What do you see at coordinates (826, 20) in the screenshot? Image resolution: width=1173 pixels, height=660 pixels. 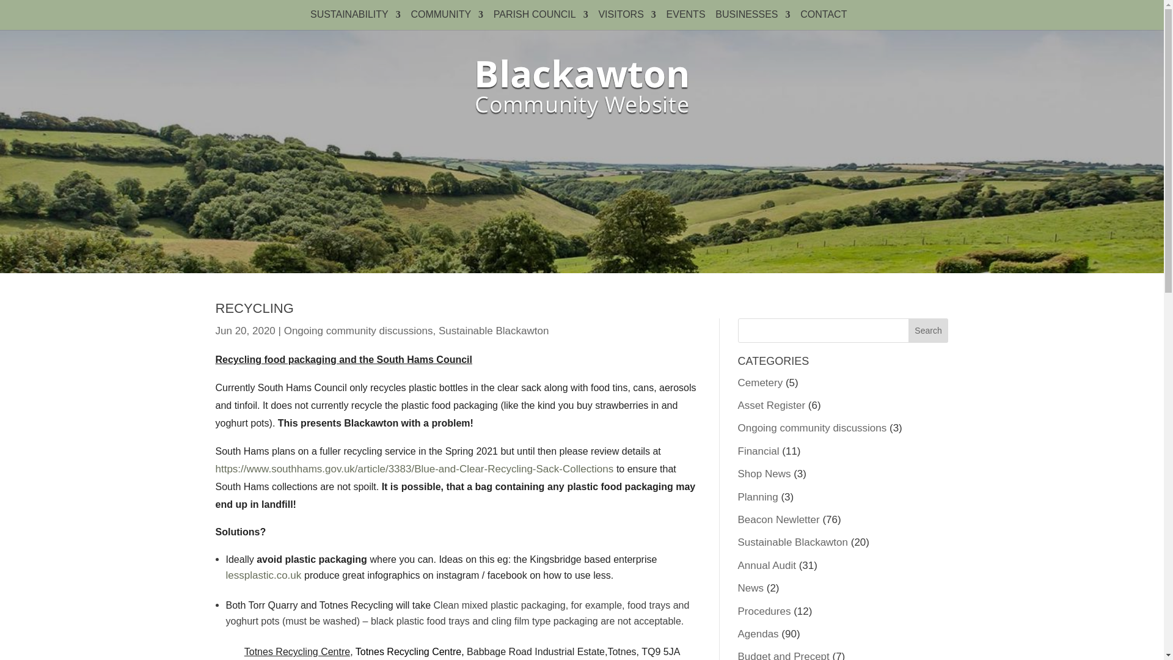 I see `CONTACT  ` at bounding box center [826, 20].